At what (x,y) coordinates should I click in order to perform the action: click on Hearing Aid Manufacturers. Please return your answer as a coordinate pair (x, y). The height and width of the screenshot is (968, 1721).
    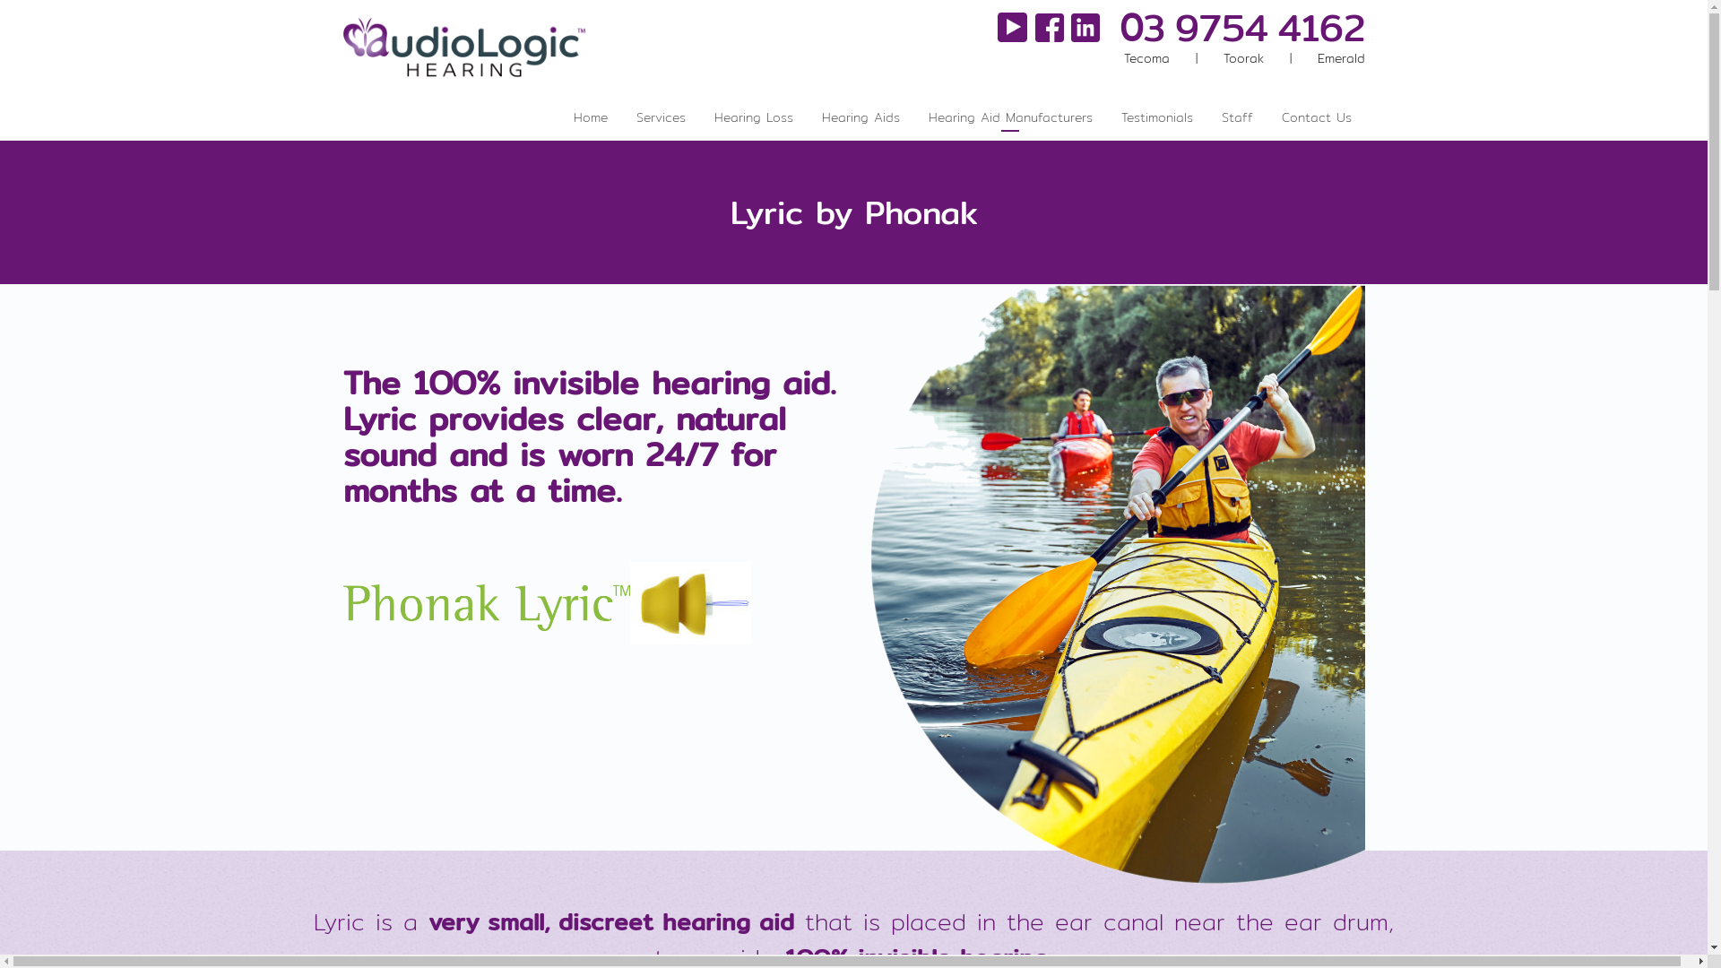
    Looking at the image, I should click on (1009, 117).